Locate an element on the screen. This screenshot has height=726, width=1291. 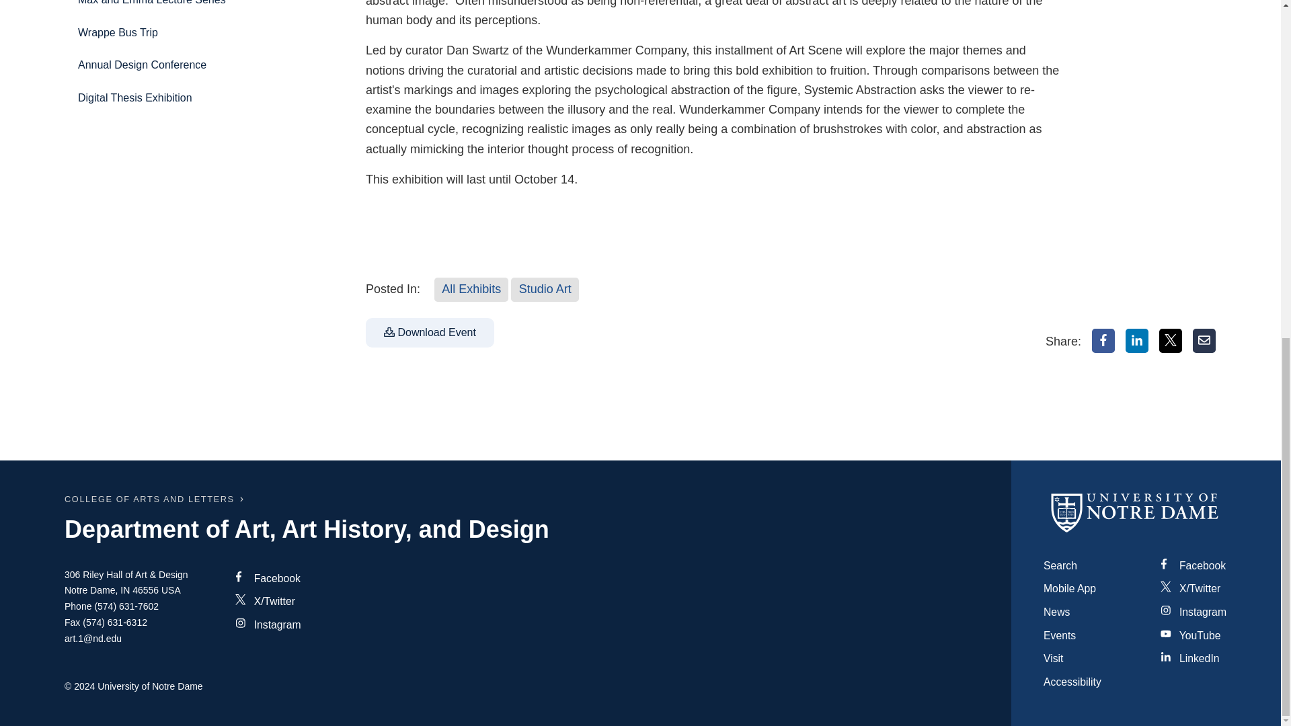
Email is located at coordinates (1204, 340).